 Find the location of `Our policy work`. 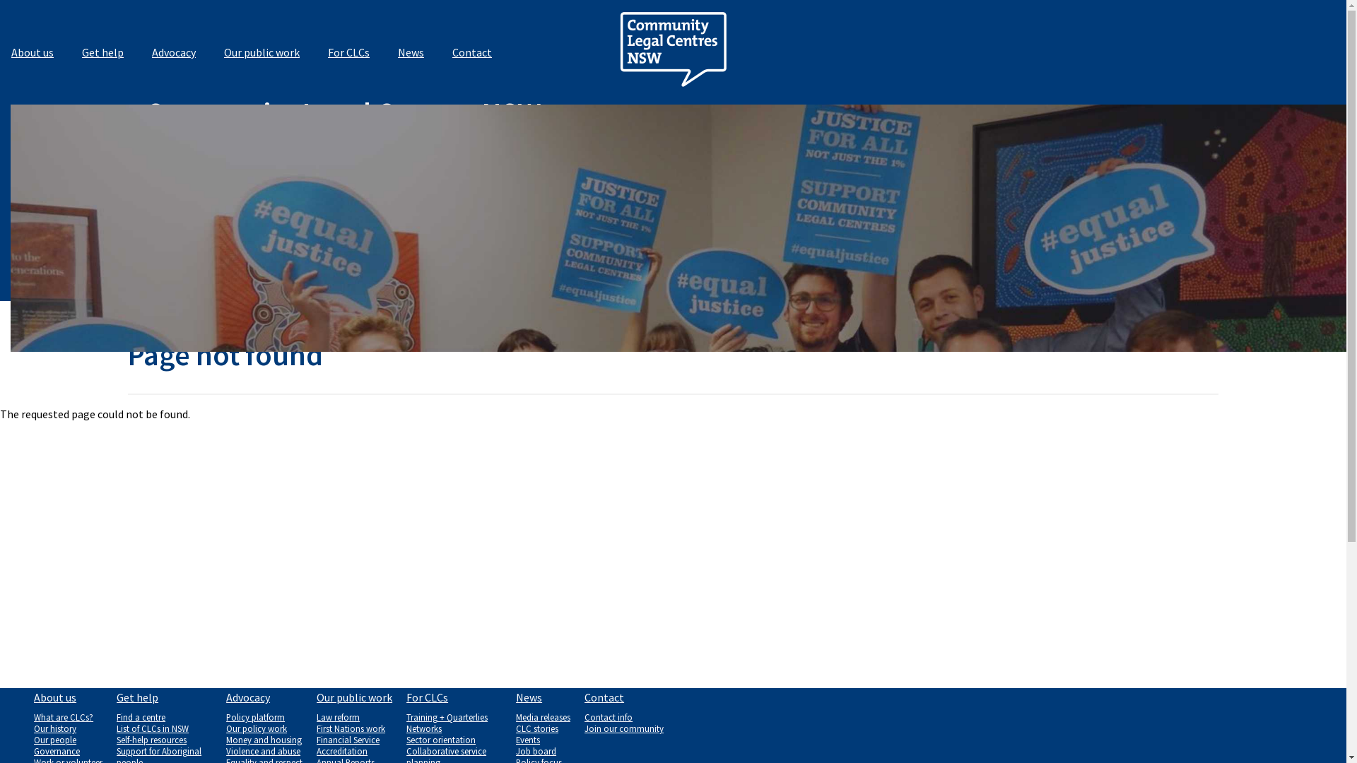

Our policy work is located at coordinates (264, 728).